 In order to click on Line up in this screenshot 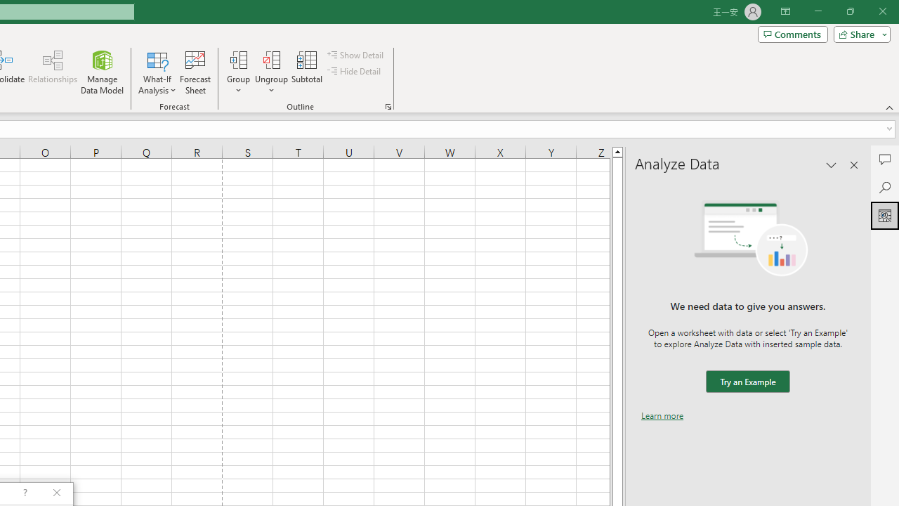, I will do `click(617, 151)`.